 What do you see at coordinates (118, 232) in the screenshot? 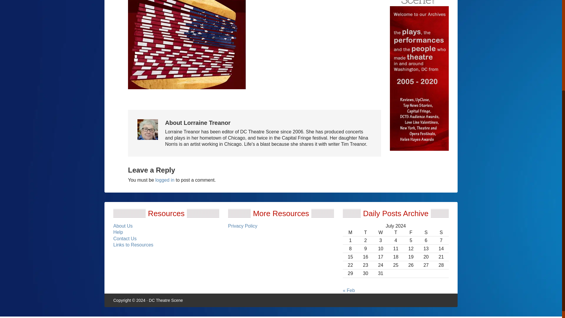
I see `Help` at bounding box center [118, 232].